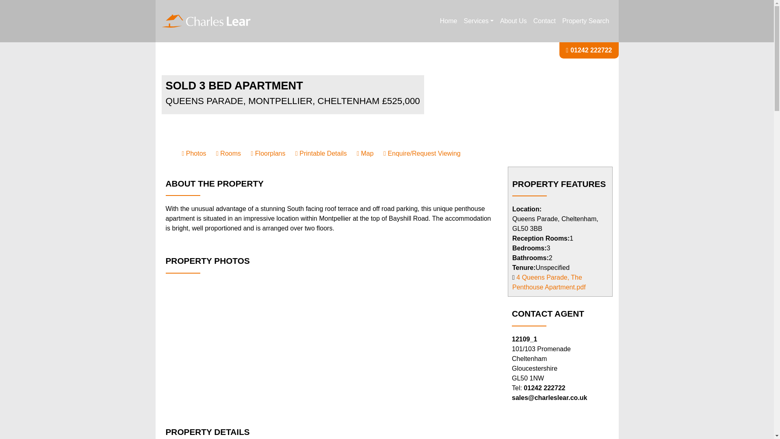  What do you see at coordinates (513, 21) in the screenshot?
I see `About Us` at bounding box center [513, 21].